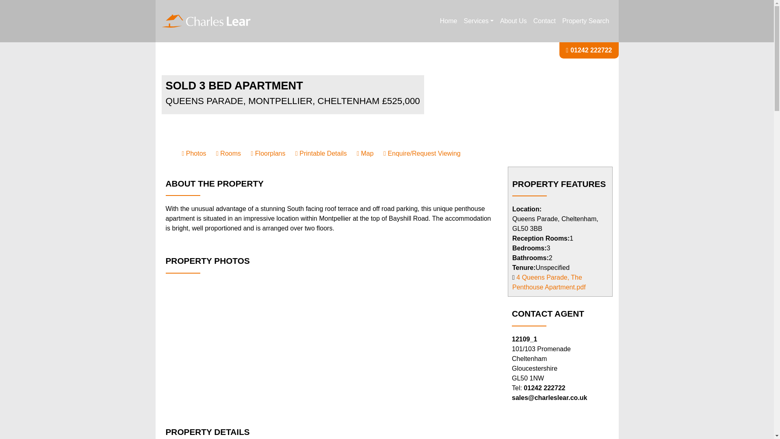  What do you see at coordinates (513, 21) in the screenshot?
I see `About Us` at bounding box center [513, 21].